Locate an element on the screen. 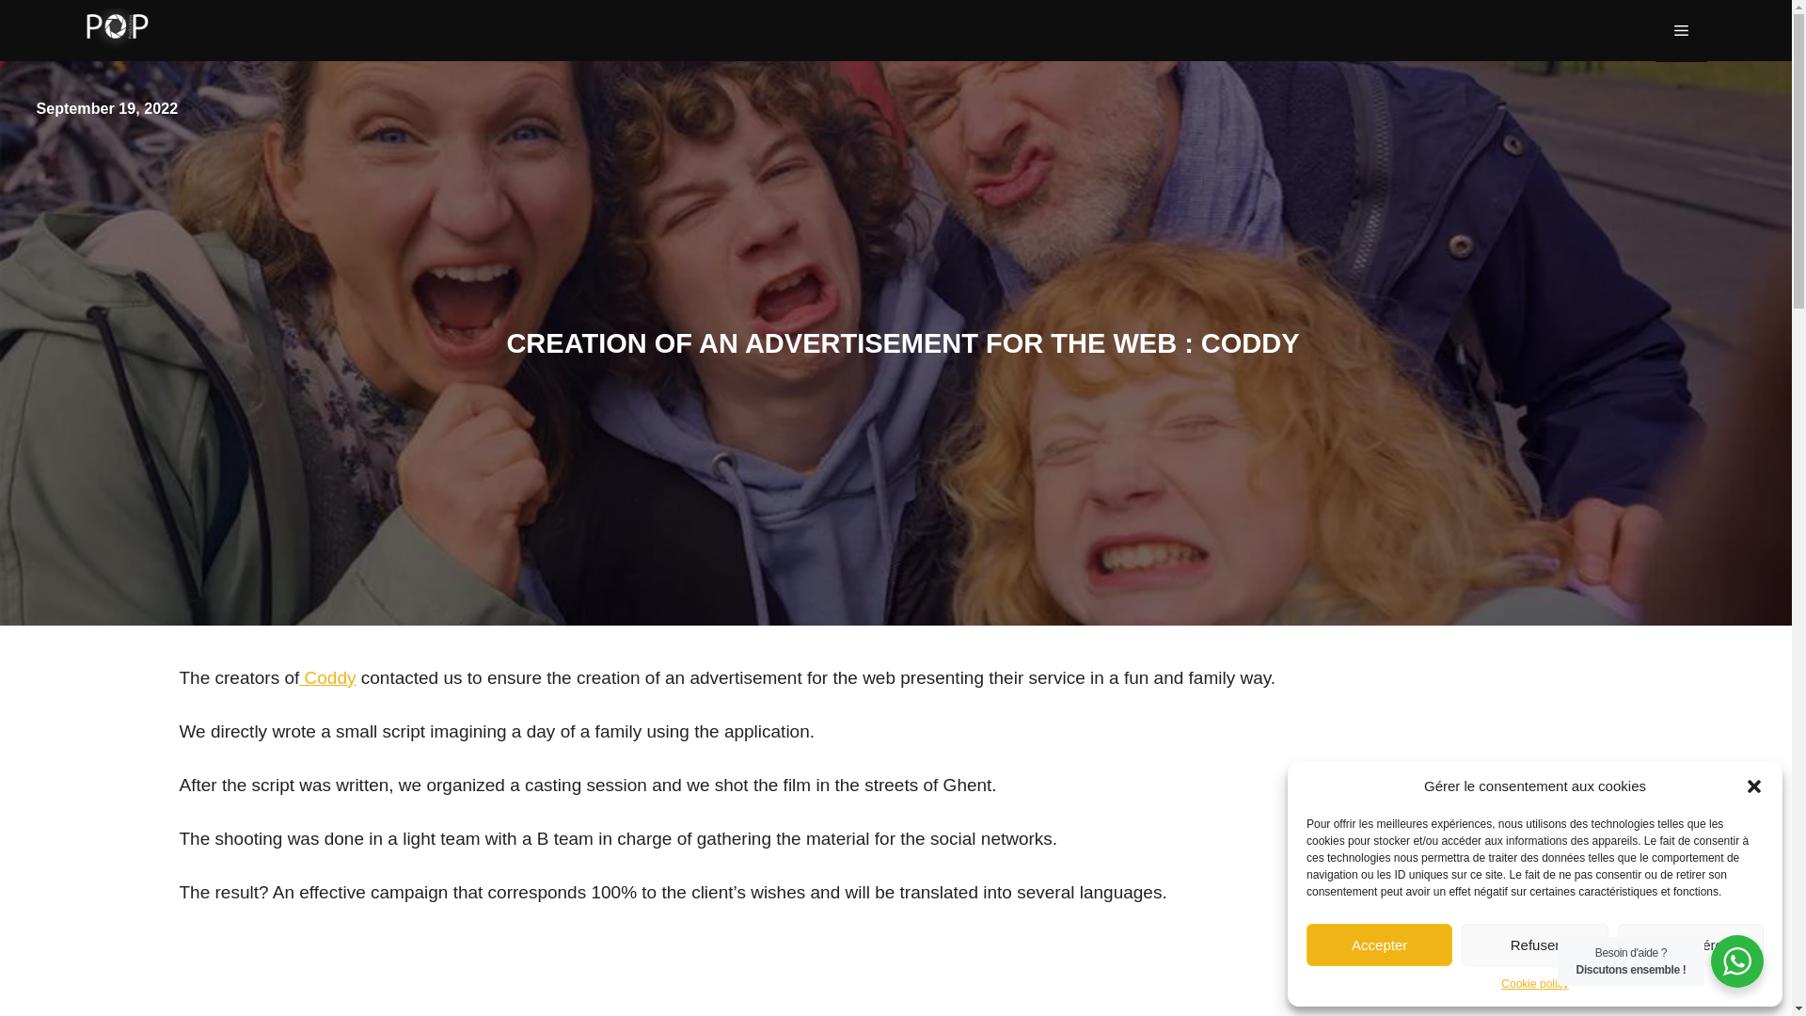 Image resolution: width=1806 pixels, height=1016 pixels. Refuser is located at coordinates (1533, 945).